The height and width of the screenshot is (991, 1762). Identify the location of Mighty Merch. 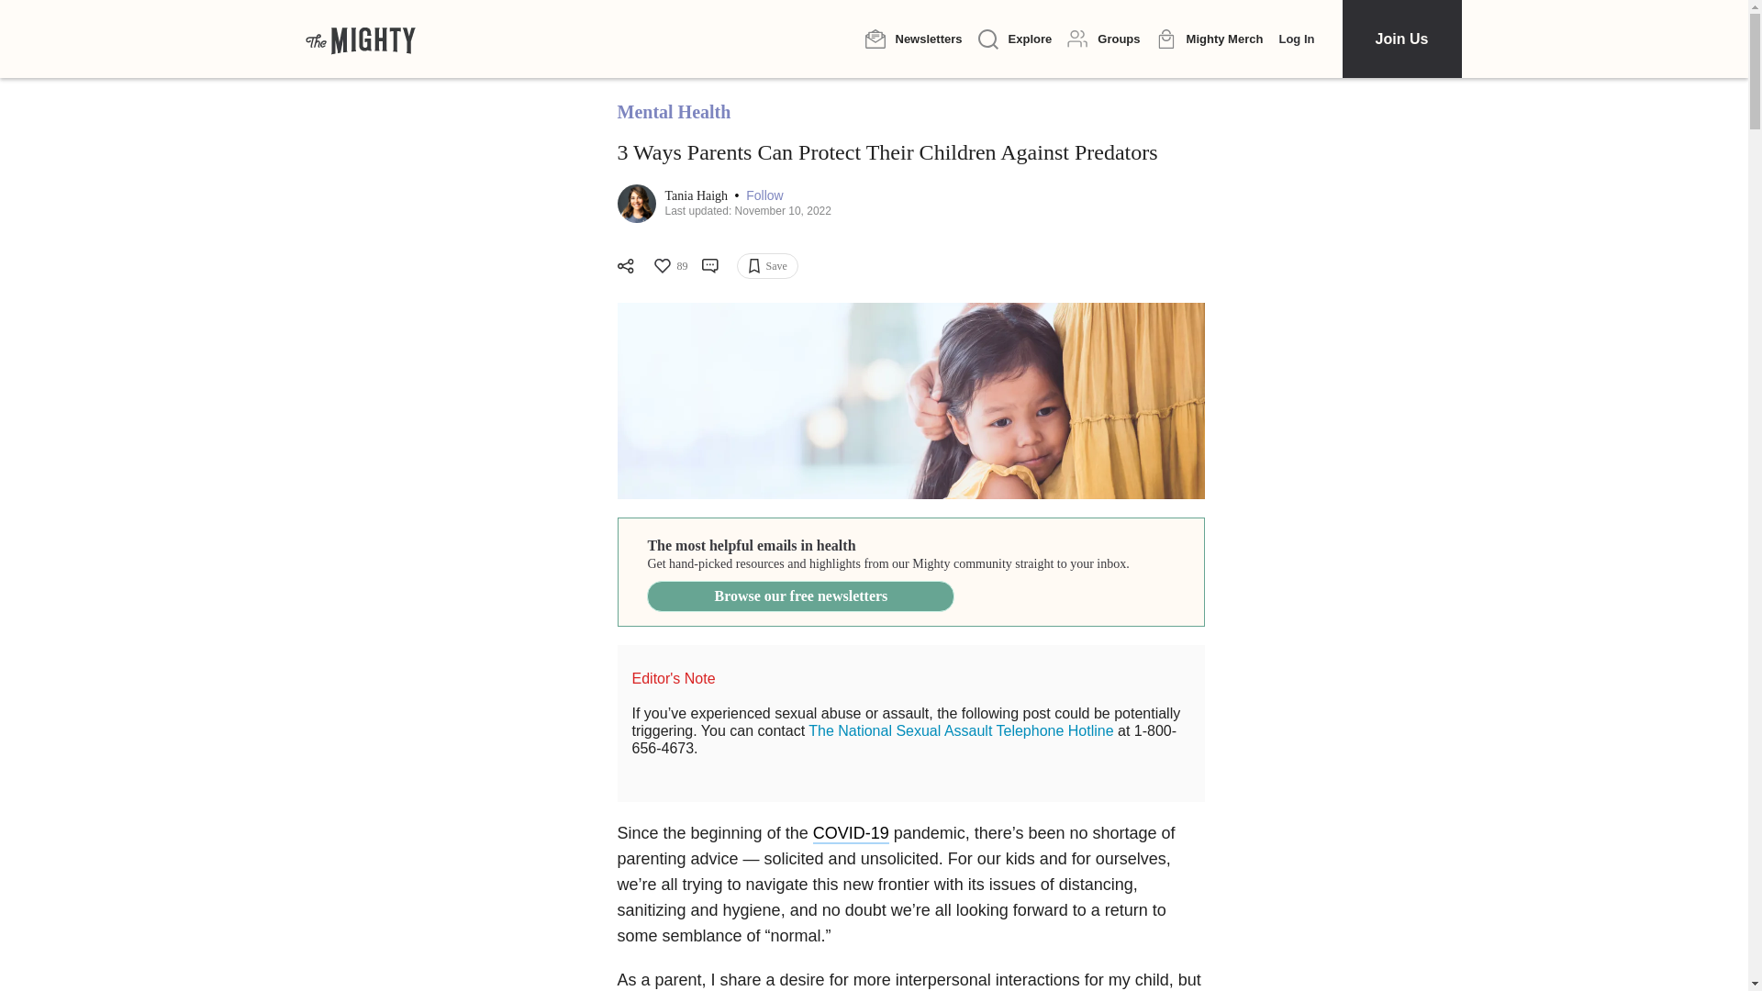
(1210, 39).